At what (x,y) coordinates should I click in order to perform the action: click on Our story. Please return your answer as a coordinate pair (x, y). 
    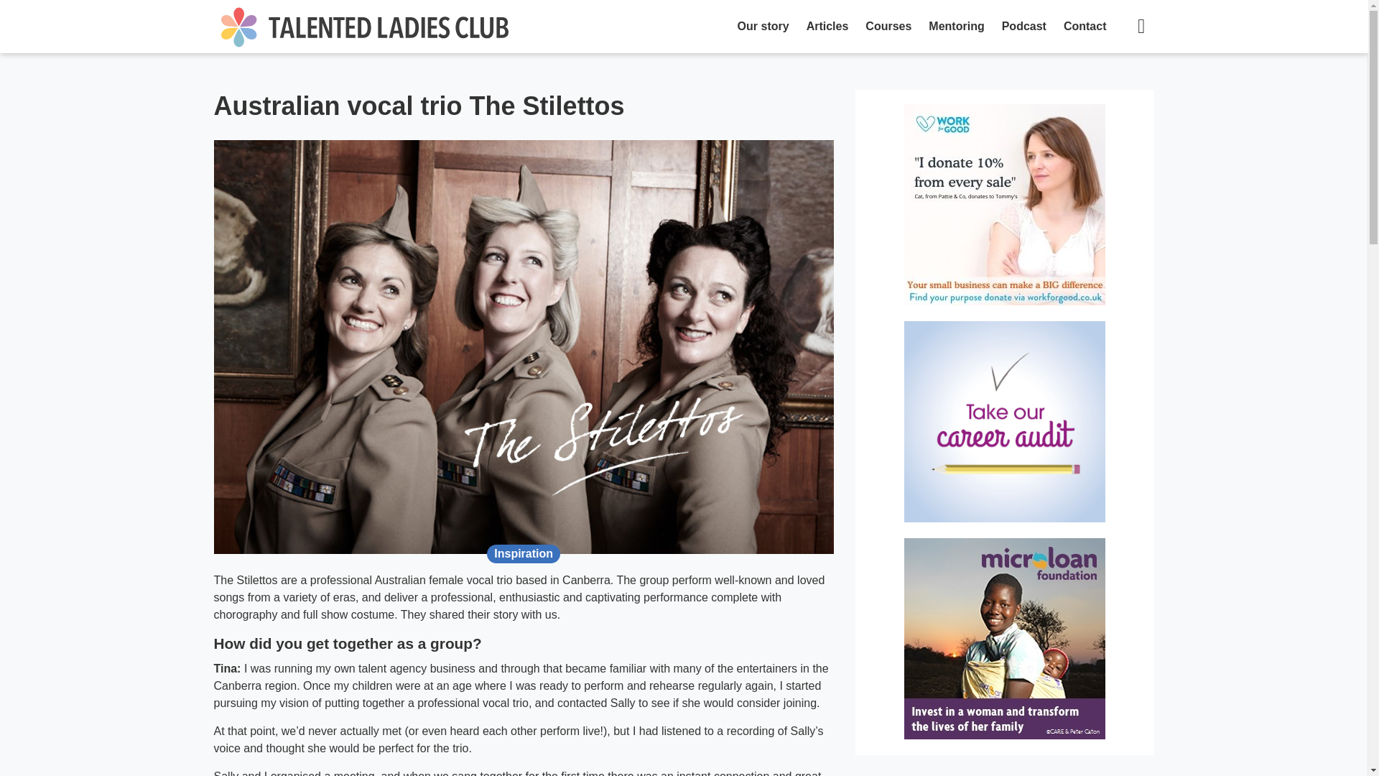
    Looking at the image, I should click on (763, 27).